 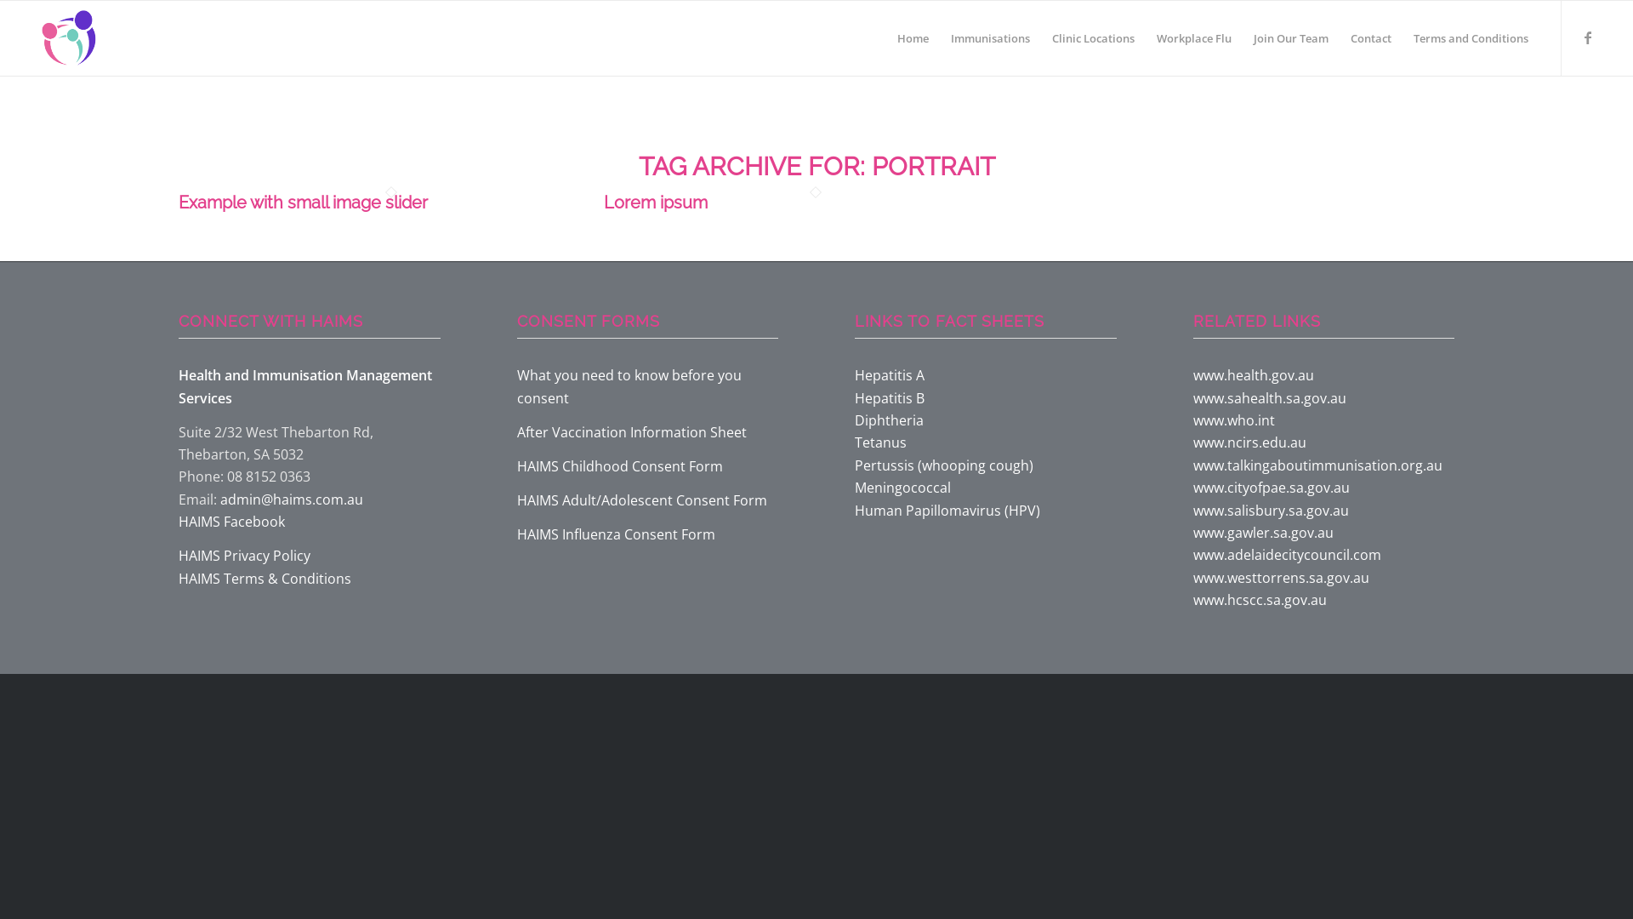 What do you see at coordinates (69, 38) in the screenshot?
I see `logo_shrunk` at bounding box center [69, 38].